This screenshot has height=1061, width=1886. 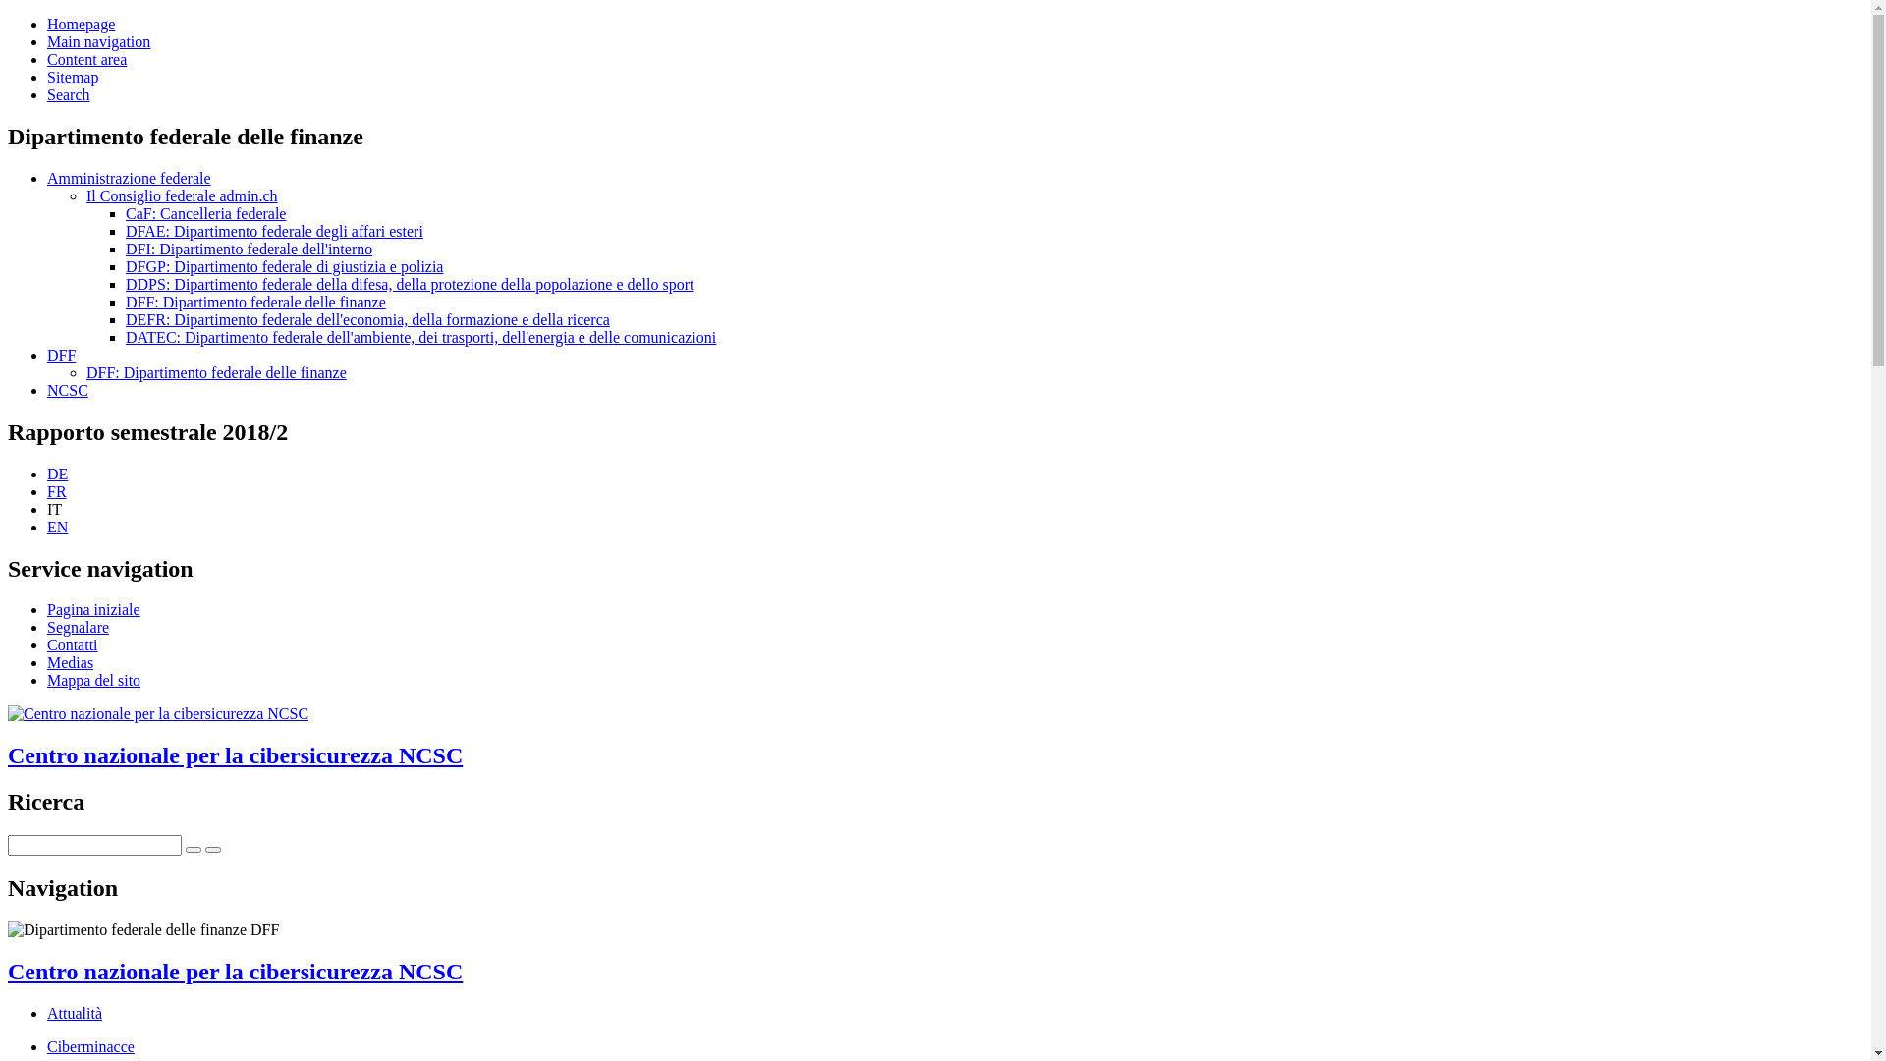 I want to click on Main navigation, so click(x=98, y=41).